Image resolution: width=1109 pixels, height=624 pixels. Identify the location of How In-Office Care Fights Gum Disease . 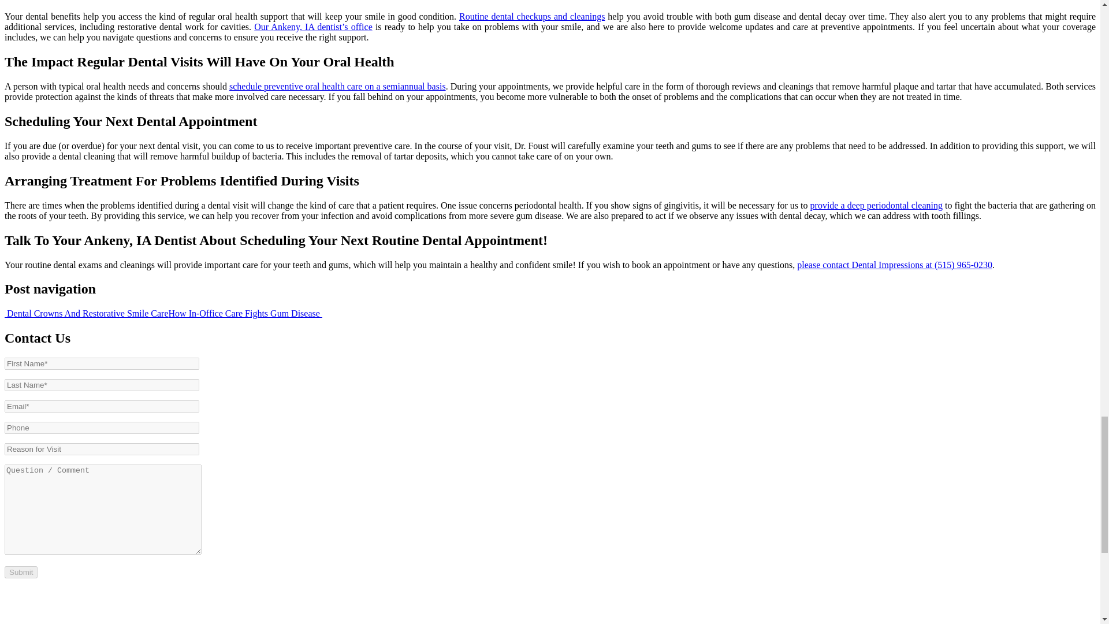
(245, 313).